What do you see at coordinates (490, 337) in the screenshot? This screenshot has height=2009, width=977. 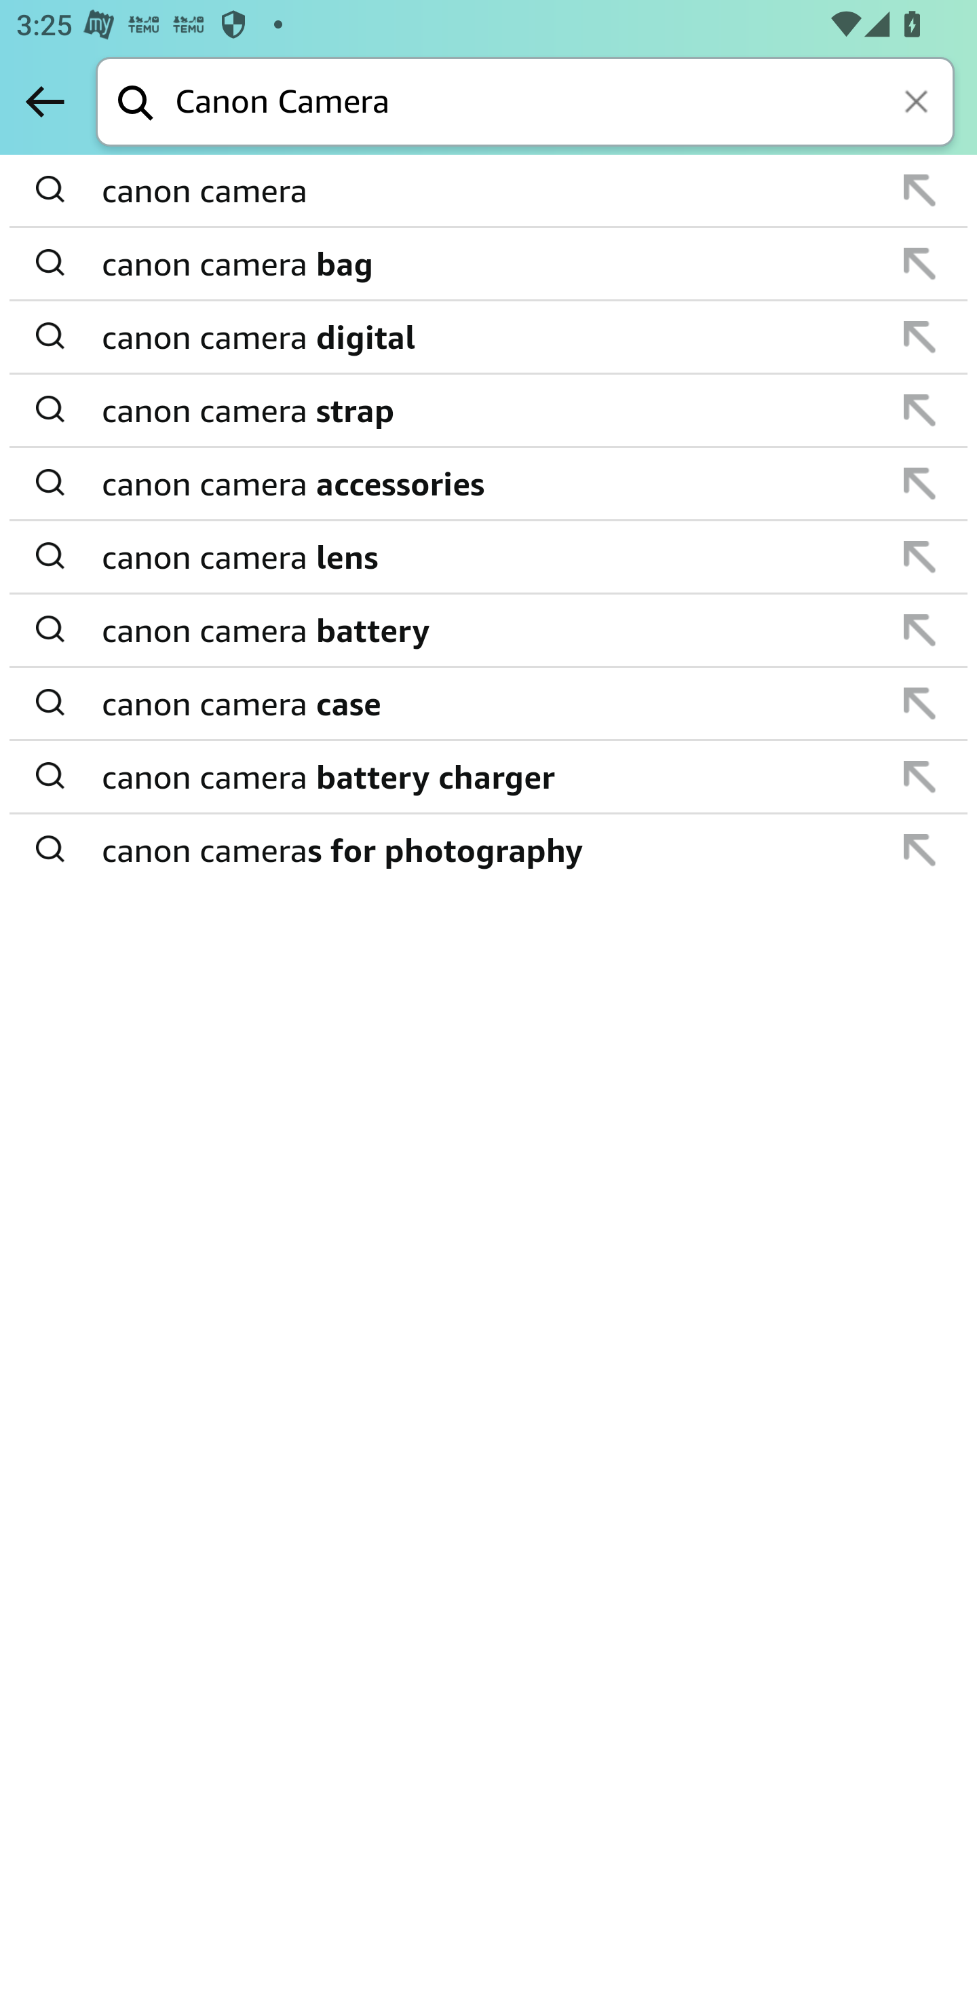 I see `canon camera digital` at bounding box center [490, 337].